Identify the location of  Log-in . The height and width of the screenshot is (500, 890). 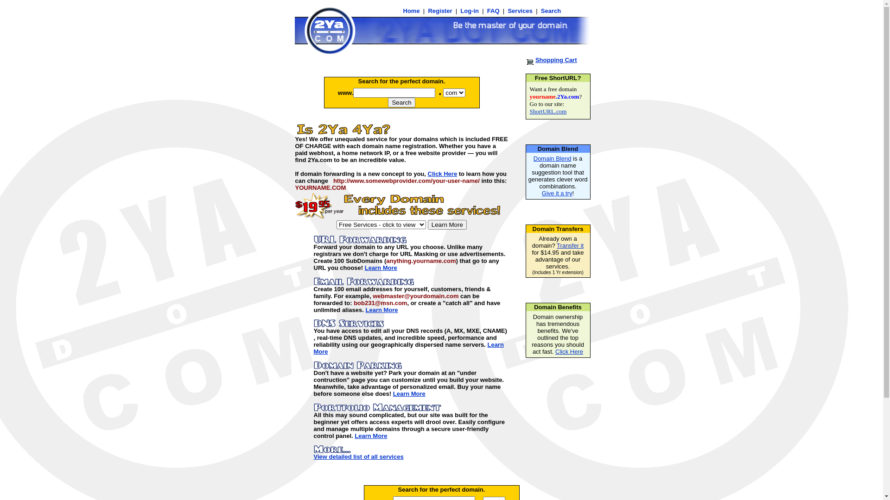
(470, 11).